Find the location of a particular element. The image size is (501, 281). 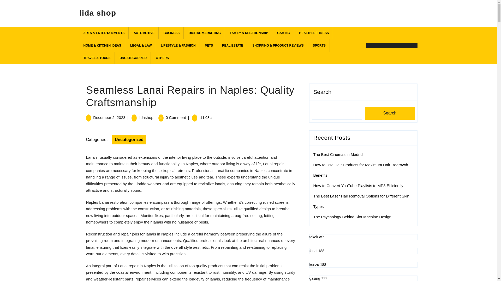

GAMING is located at coordinates (283, 33).